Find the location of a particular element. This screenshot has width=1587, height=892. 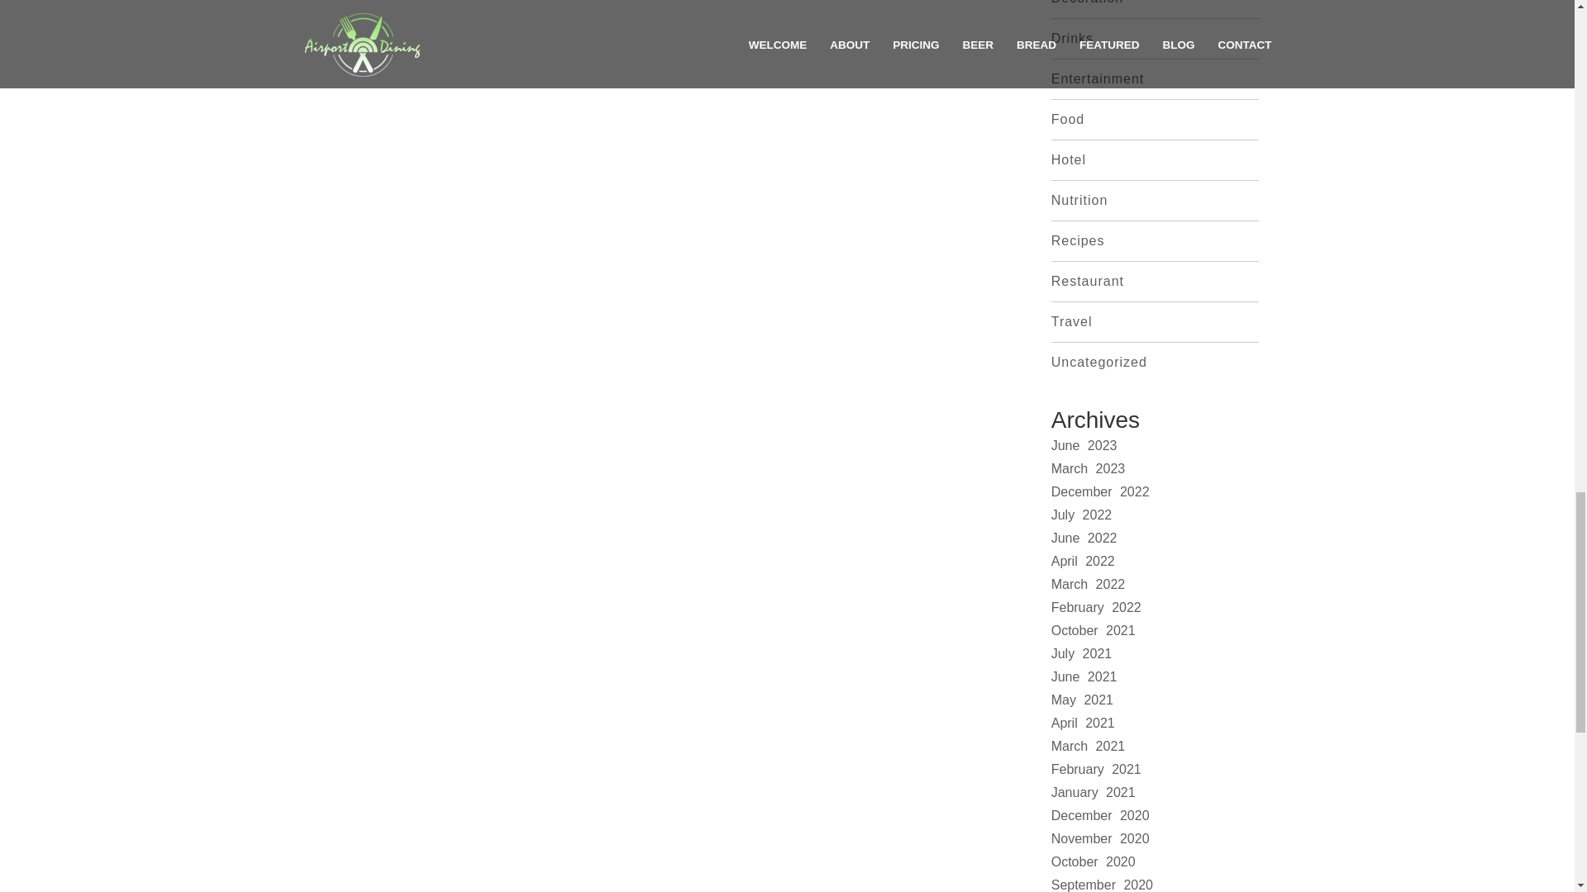

June 2023 is located at coordinates (1084, 445).